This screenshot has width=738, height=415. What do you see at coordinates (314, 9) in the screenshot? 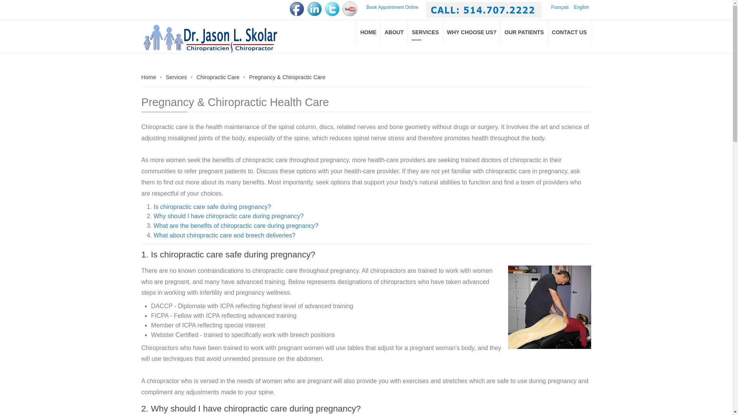
I see `LinkedIn` at bounding box center [314, 9].